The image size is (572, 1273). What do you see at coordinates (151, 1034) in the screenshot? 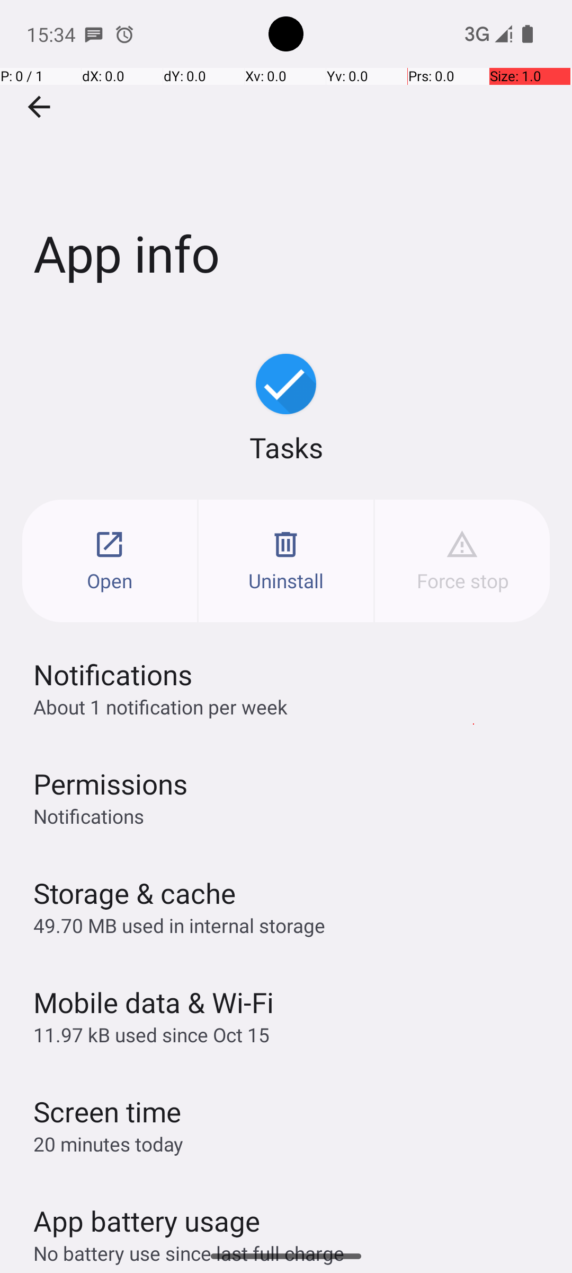
I see `11.97 kB used since Oct 15` at bounding box center [151, 1034].